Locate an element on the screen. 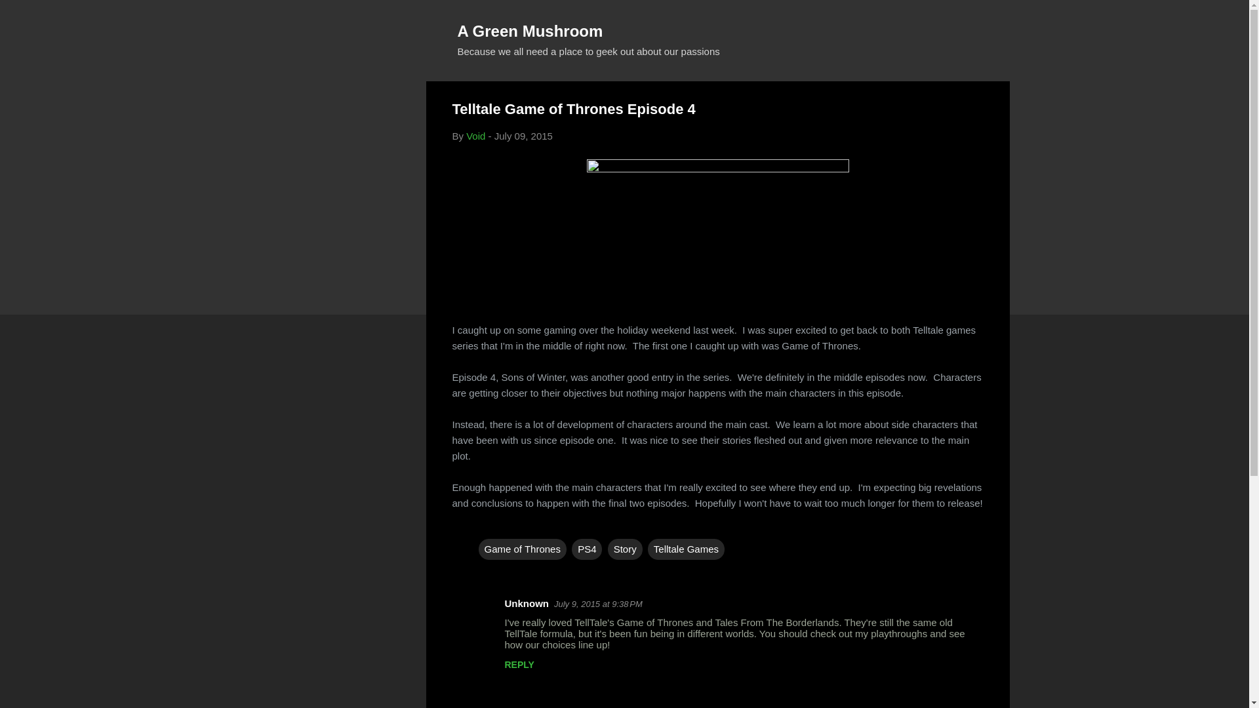 Image resolution: width=1259 pixels, height=708 pixels. PS4 is located at coordinates (586, 549).